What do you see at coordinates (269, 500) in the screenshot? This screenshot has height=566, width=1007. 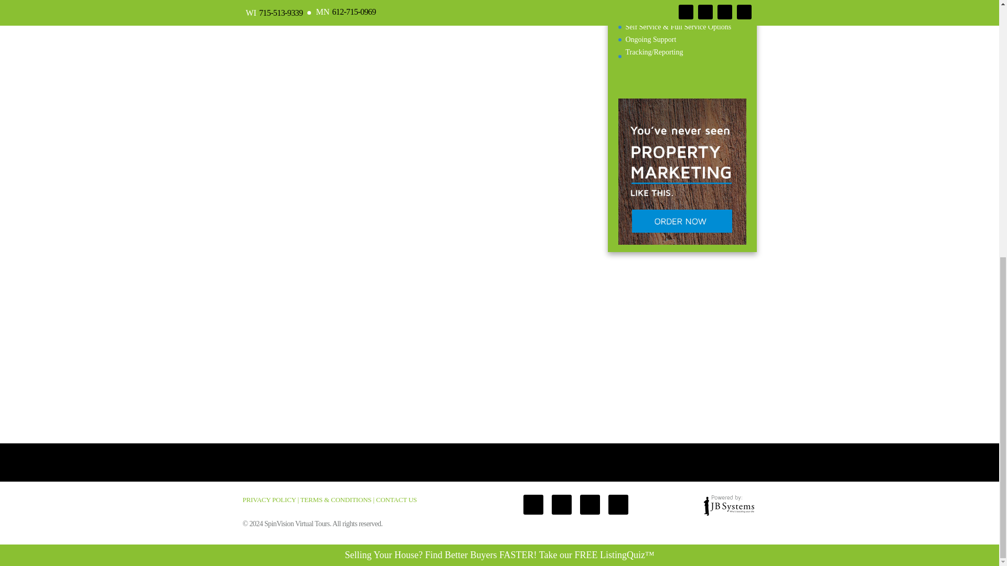 I see `PRIVACY POLICY` at bounding box center [269, 500].